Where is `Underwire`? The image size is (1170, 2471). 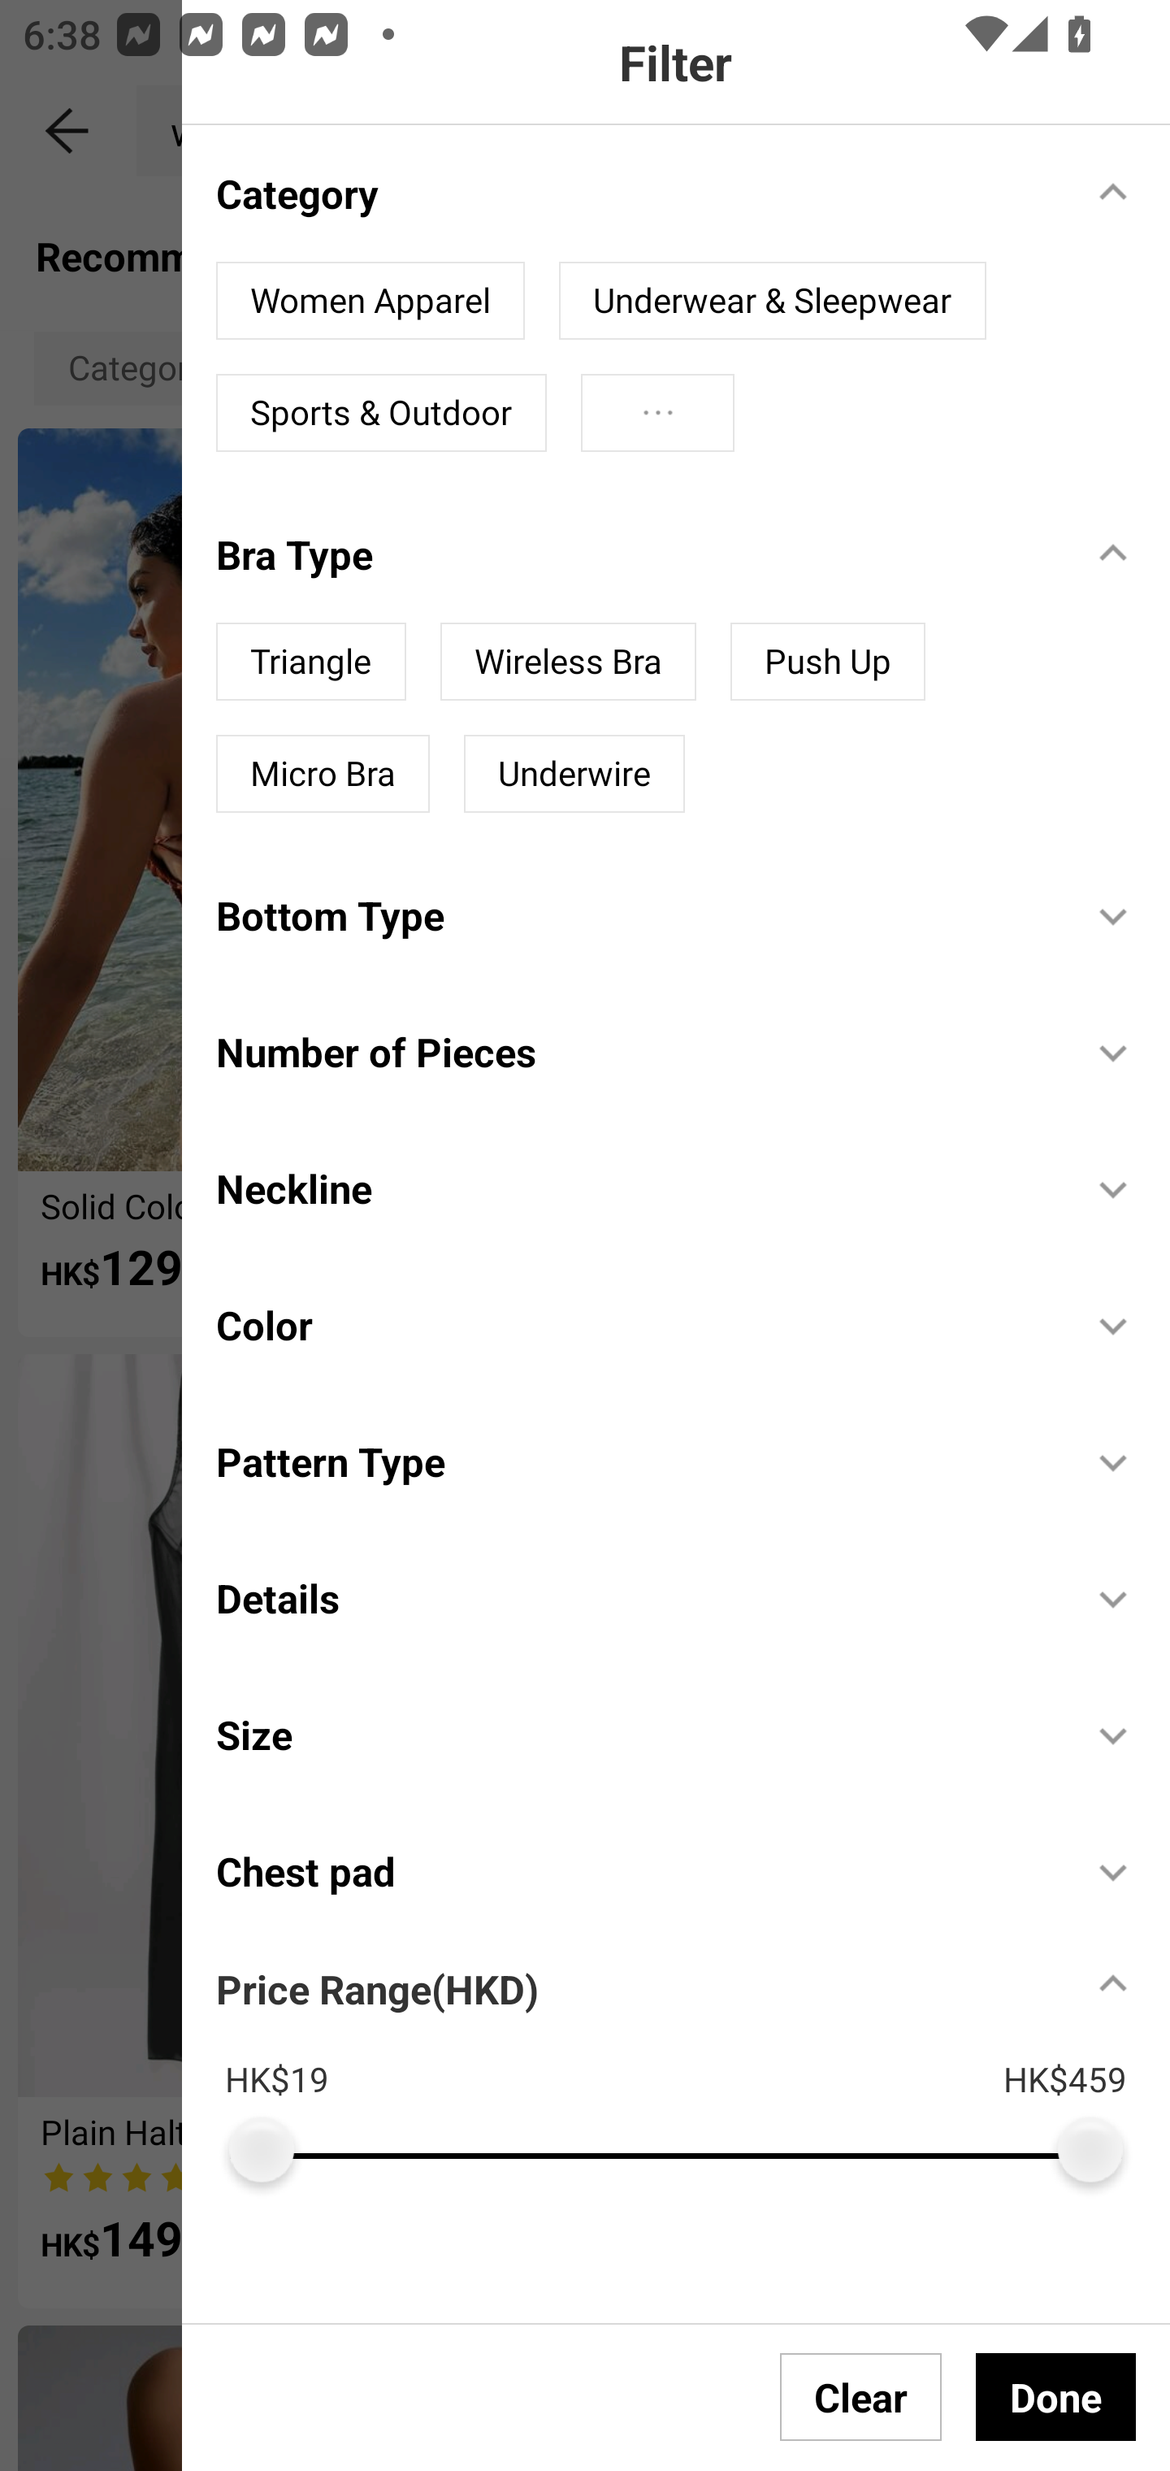 Underwire is located at coordinates (574, 773).